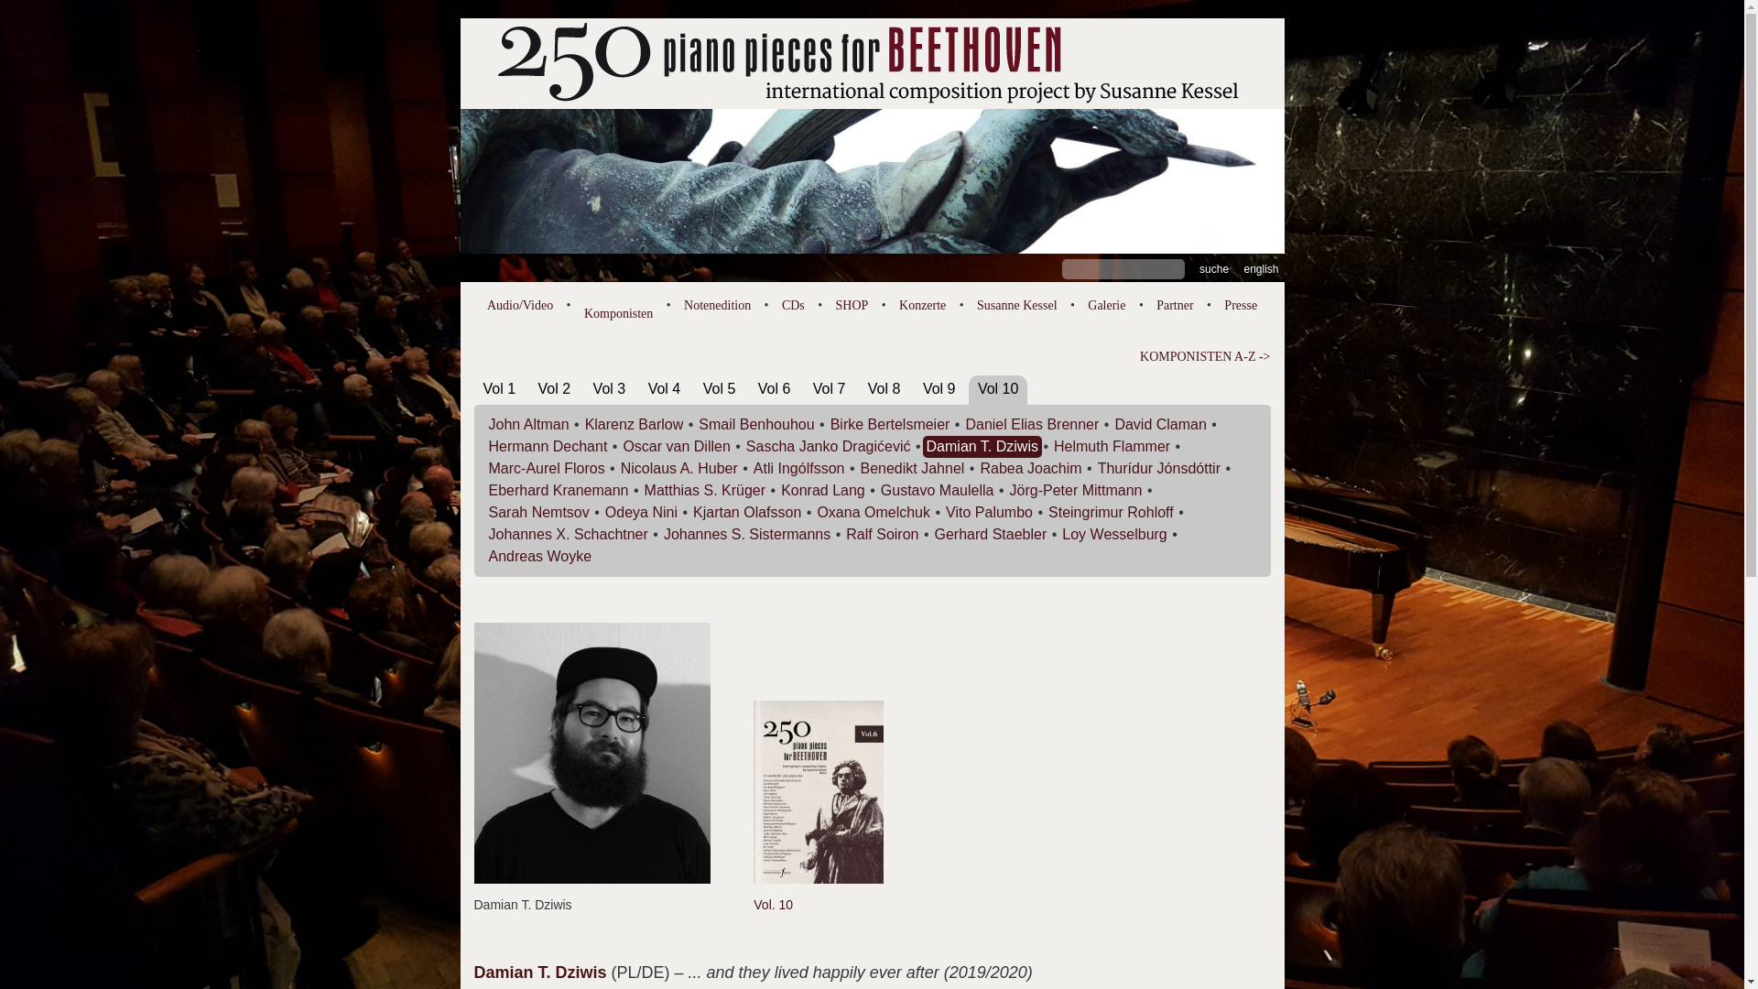  What do you see at coordinates (1175, 306) in the screenshot?
I see `Partner` at bounding box center [1175, 306].